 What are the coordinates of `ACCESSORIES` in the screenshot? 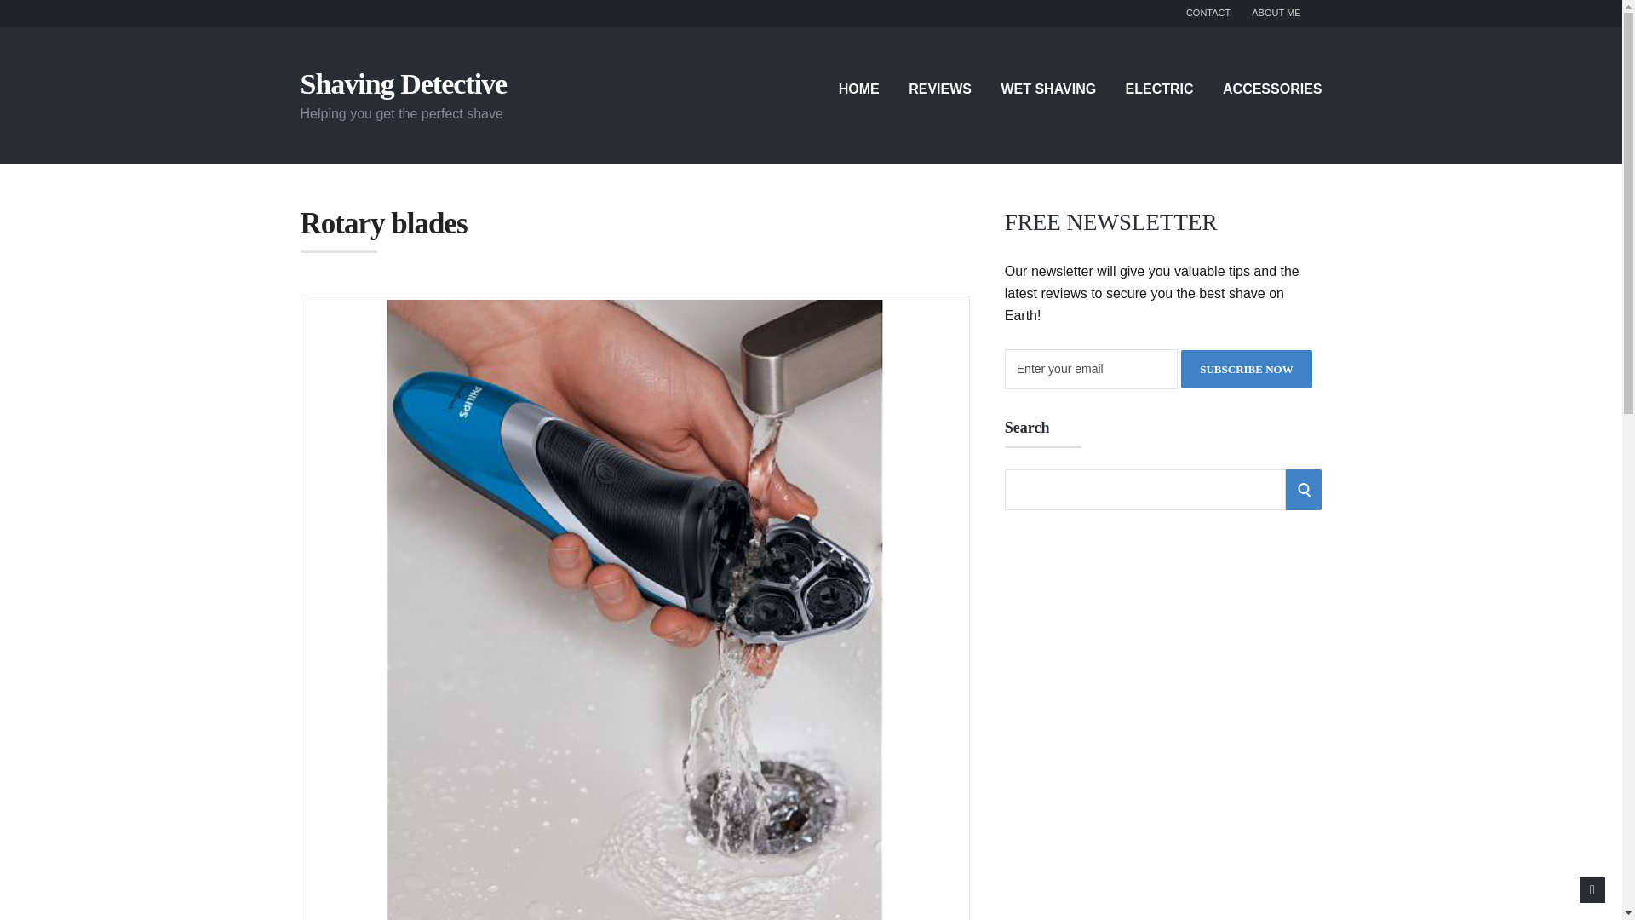 It's located at (1272, 89).